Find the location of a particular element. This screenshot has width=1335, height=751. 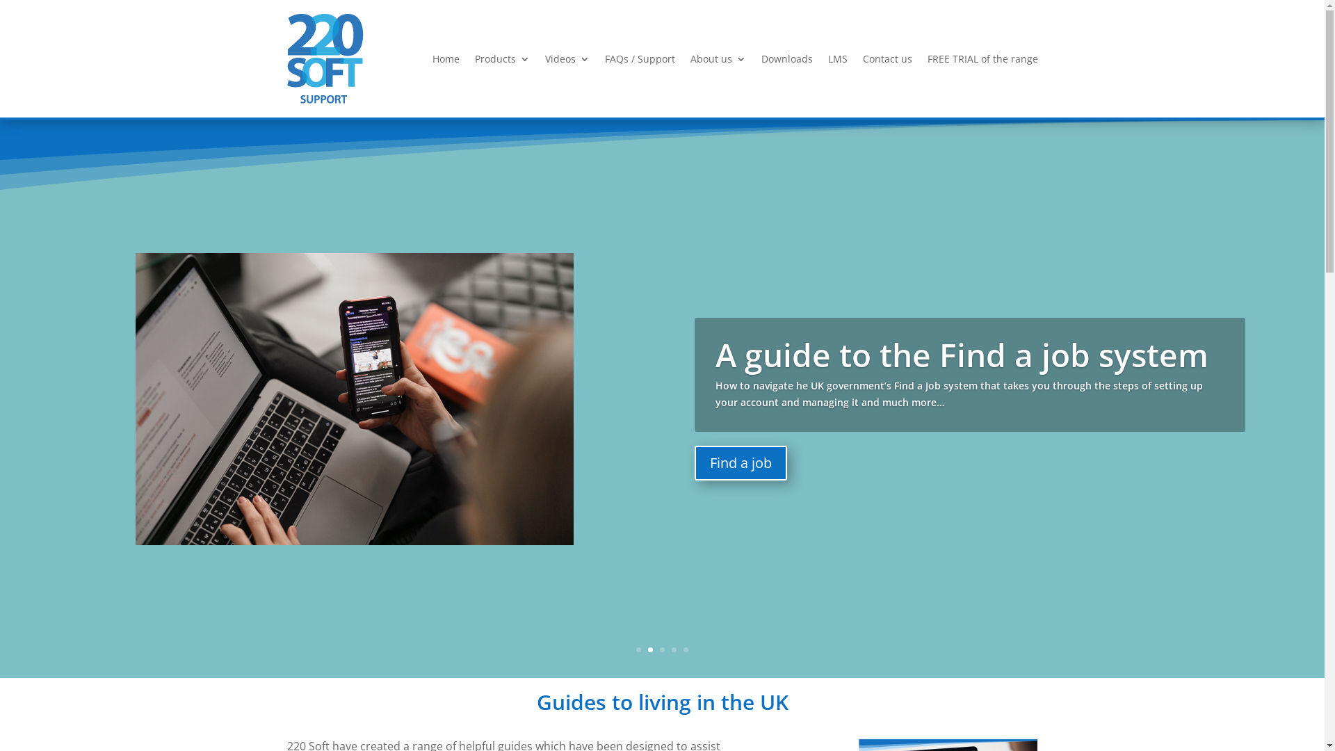

Contact us is located at coordinates (887, 58).